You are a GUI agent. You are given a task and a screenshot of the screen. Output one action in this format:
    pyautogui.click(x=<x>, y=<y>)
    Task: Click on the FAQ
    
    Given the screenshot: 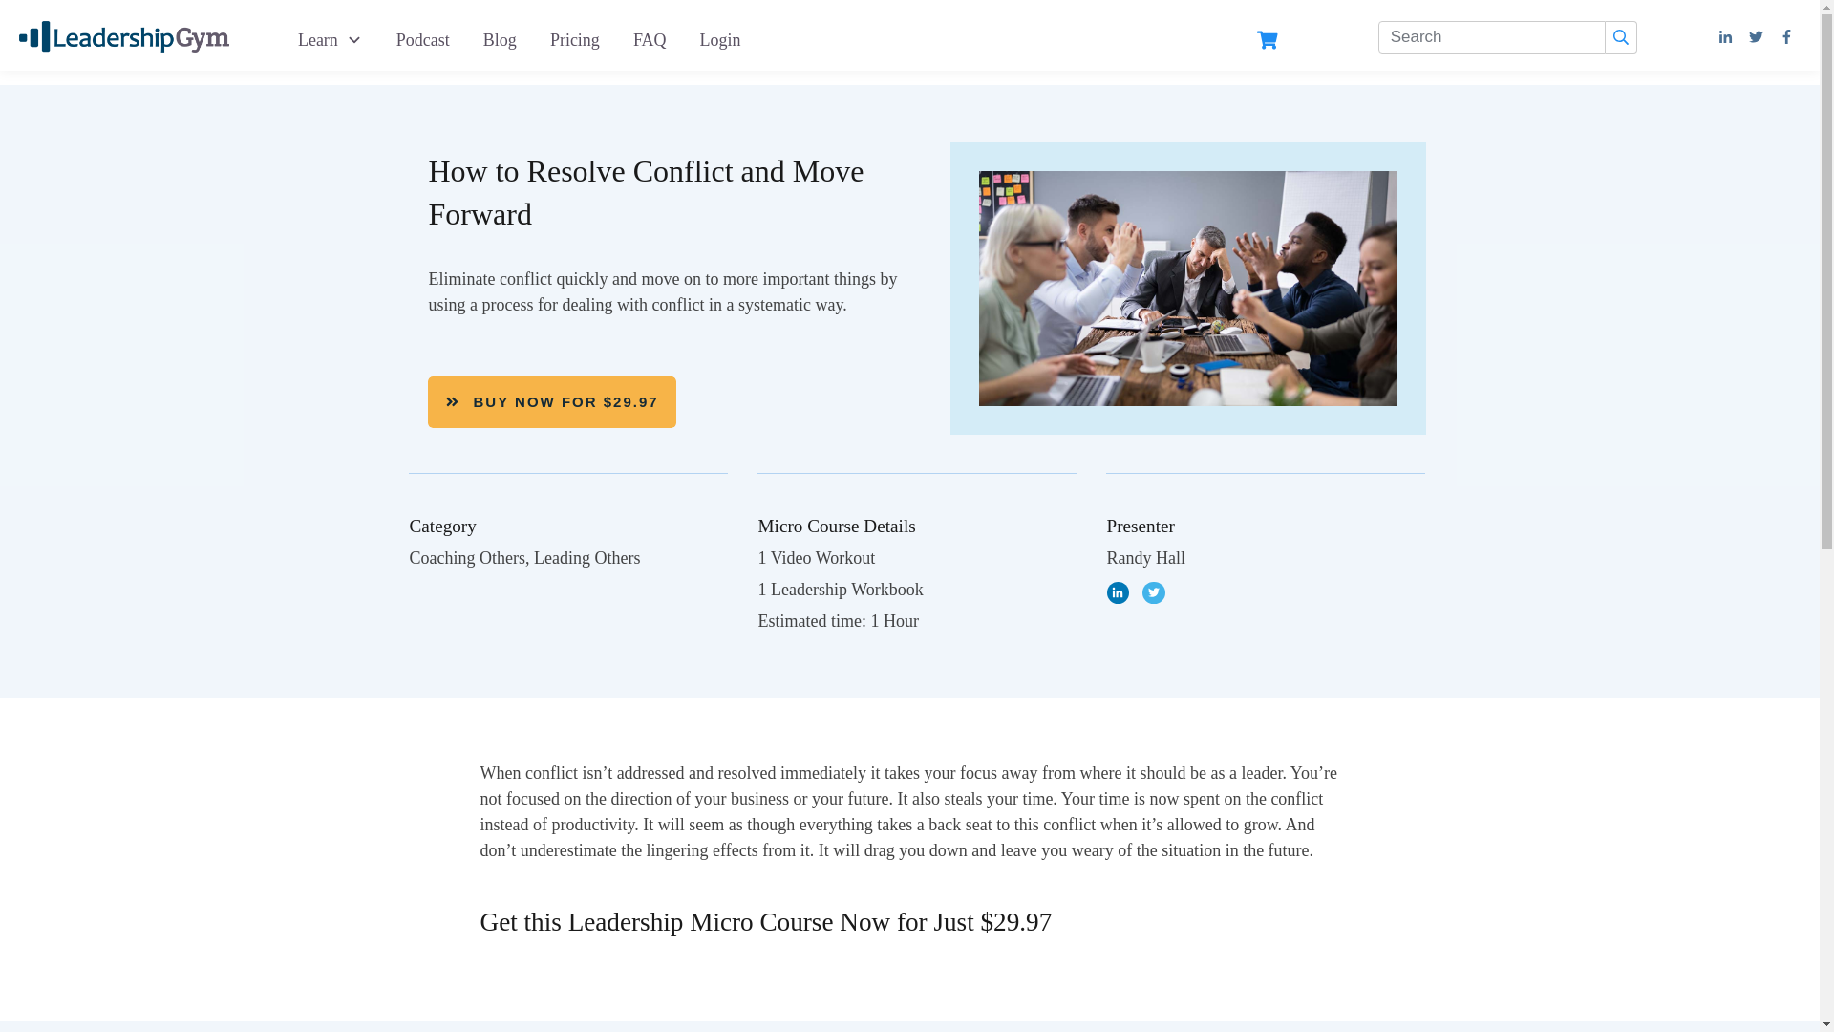 What is the action you would take?
    pyautogui.click(x=650, y=40)
    